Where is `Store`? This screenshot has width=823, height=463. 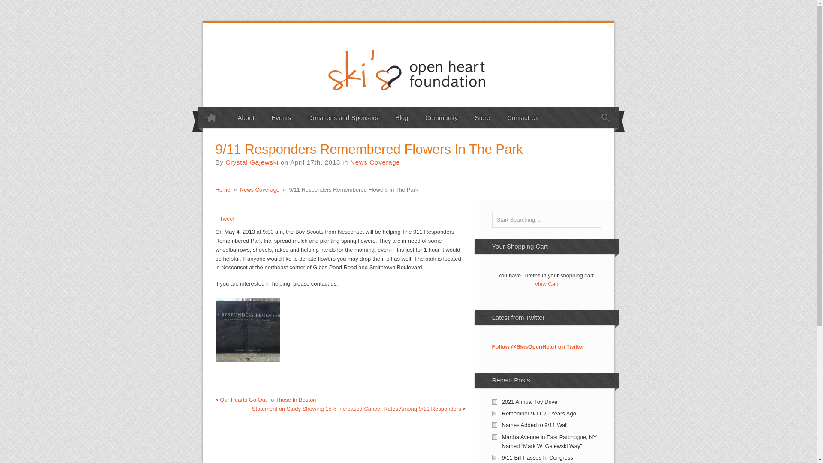 Store is located at coordinates (483, 117).